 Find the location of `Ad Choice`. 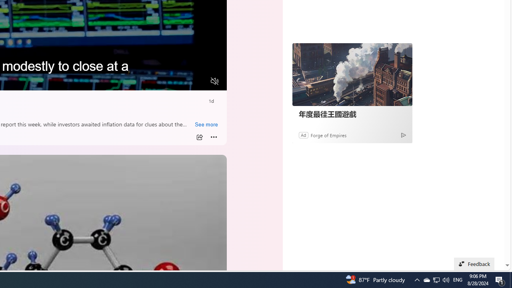

Ad Choice is located at coordinates (403, 134).